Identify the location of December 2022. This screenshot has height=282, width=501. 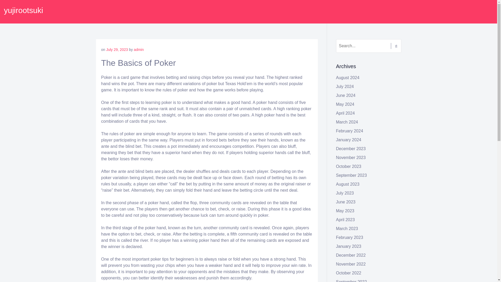
(351, 255).